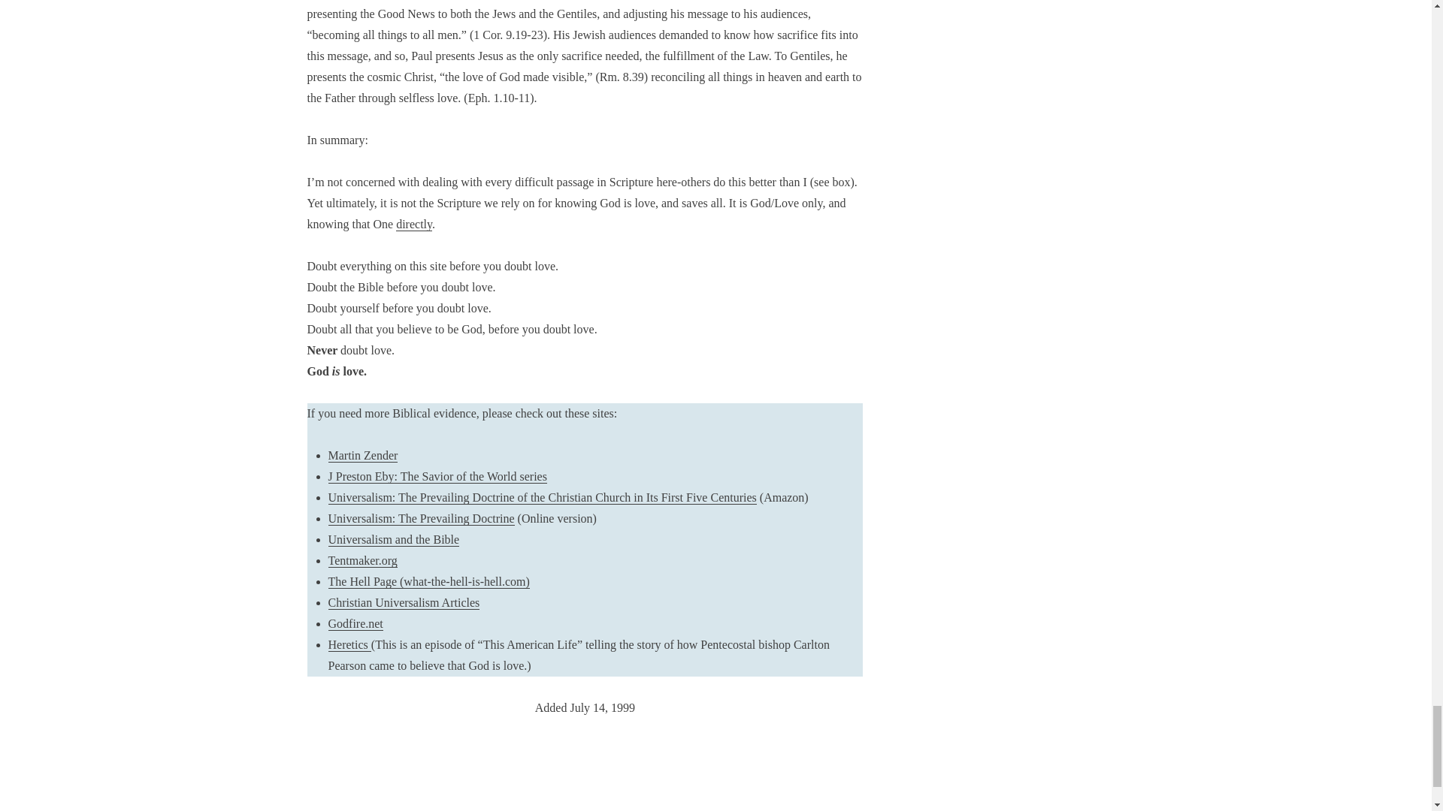 The height and width of the screenshot is (811, 1443). Describe the element at coordinates (355, 623) in the screenshot. I see `Godfire.net` at that location.